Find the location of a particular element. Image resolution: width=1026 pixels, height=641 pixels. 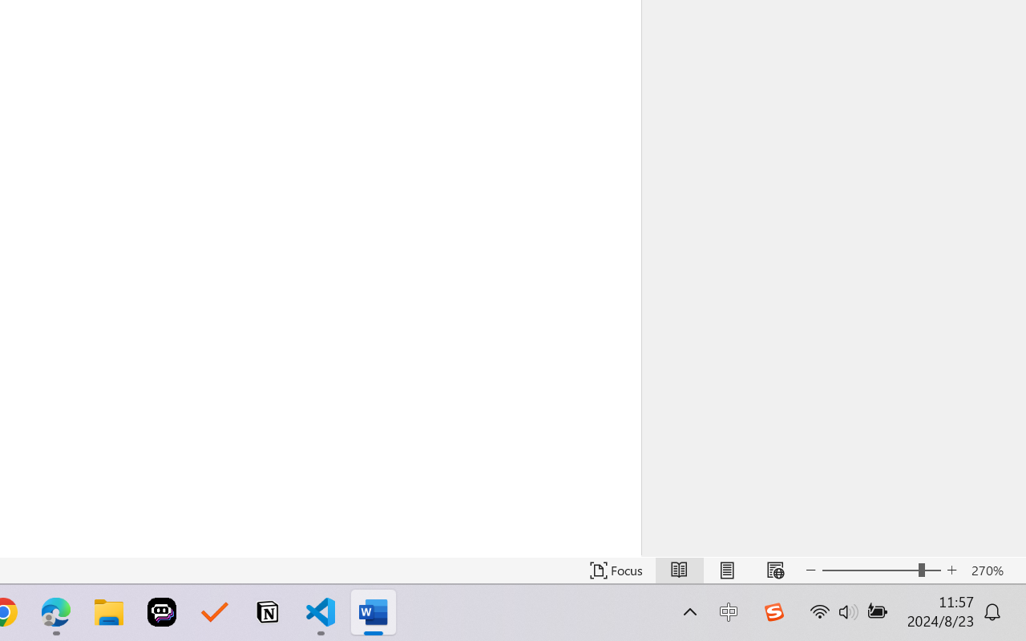

Text Size is located at coordinates (882, 570).